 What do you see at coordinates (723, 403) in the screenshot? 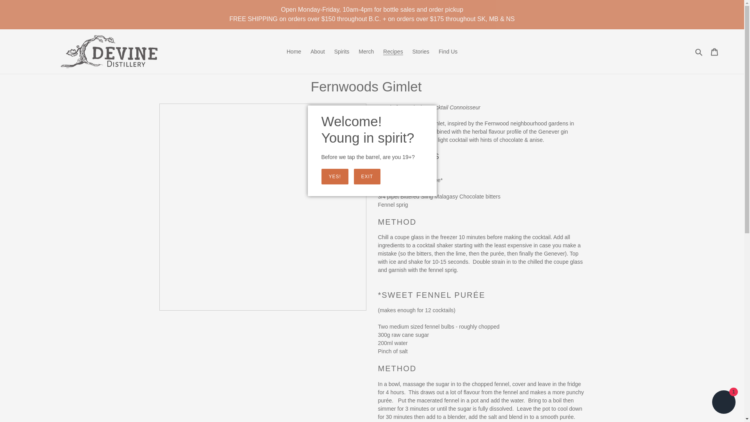
I see `Shopify online store chat` at bounding box center [723, 403].